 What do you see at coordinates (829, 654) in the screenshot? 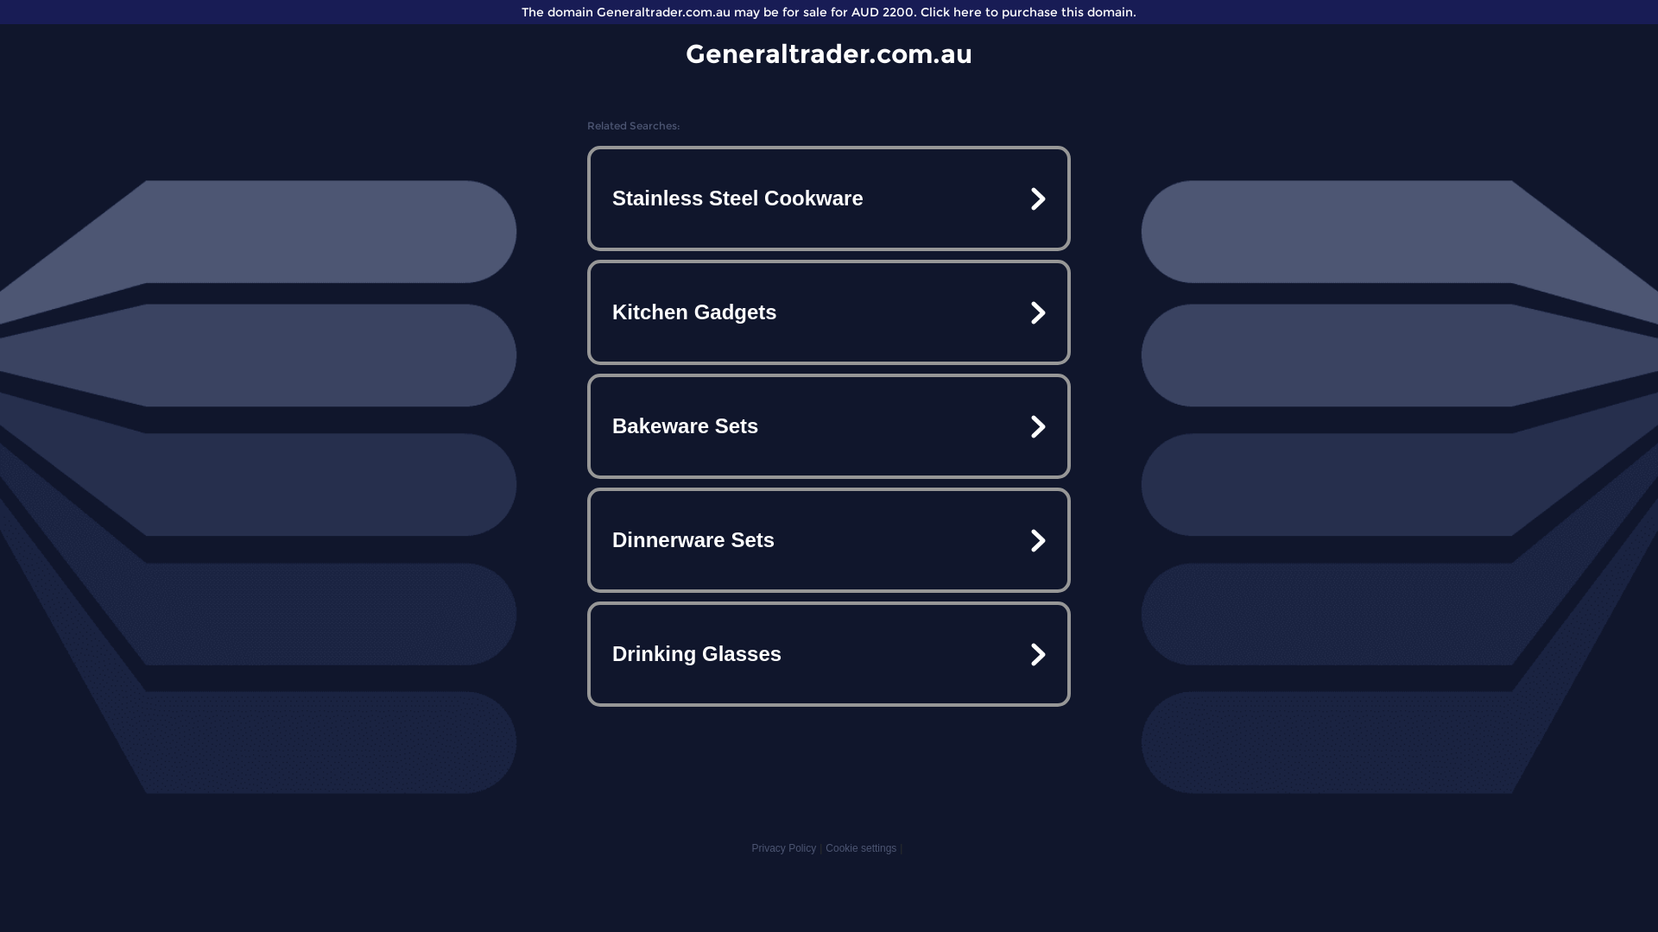
I see `Drinking Glasses` at bounding box center [829, 654].